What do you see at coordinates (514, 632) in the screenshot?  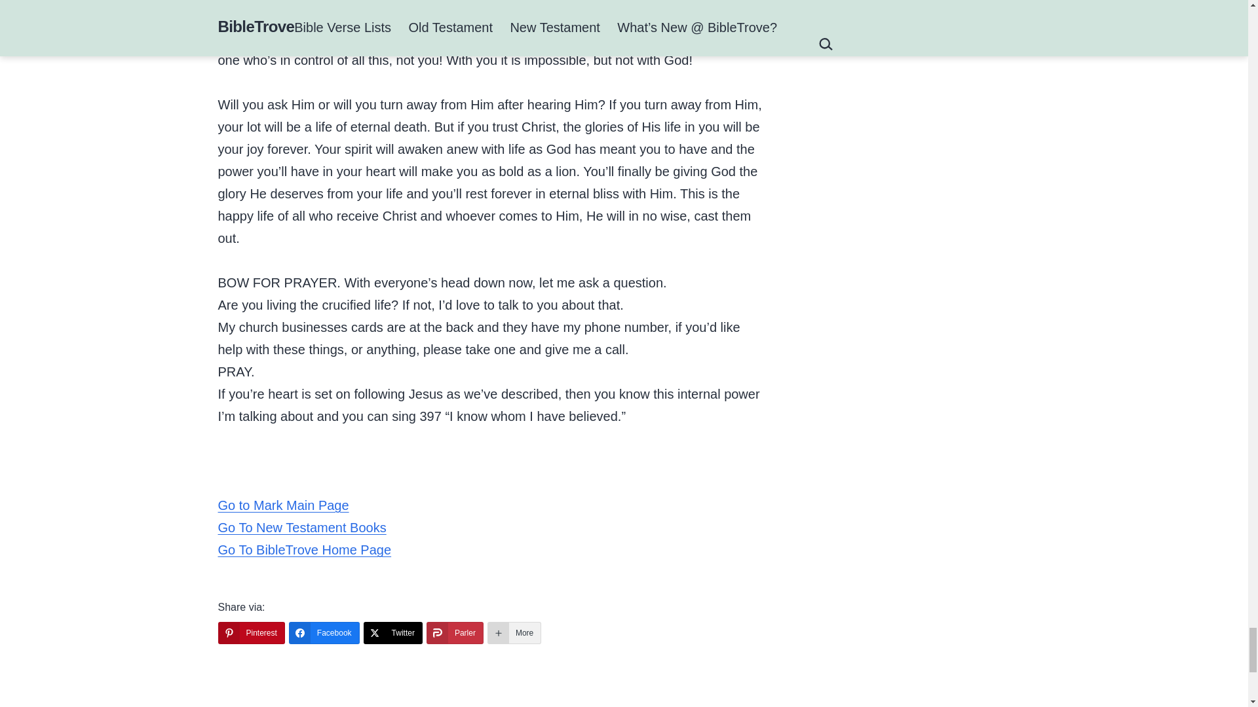 I see `More` at bounding box center [514, 632].